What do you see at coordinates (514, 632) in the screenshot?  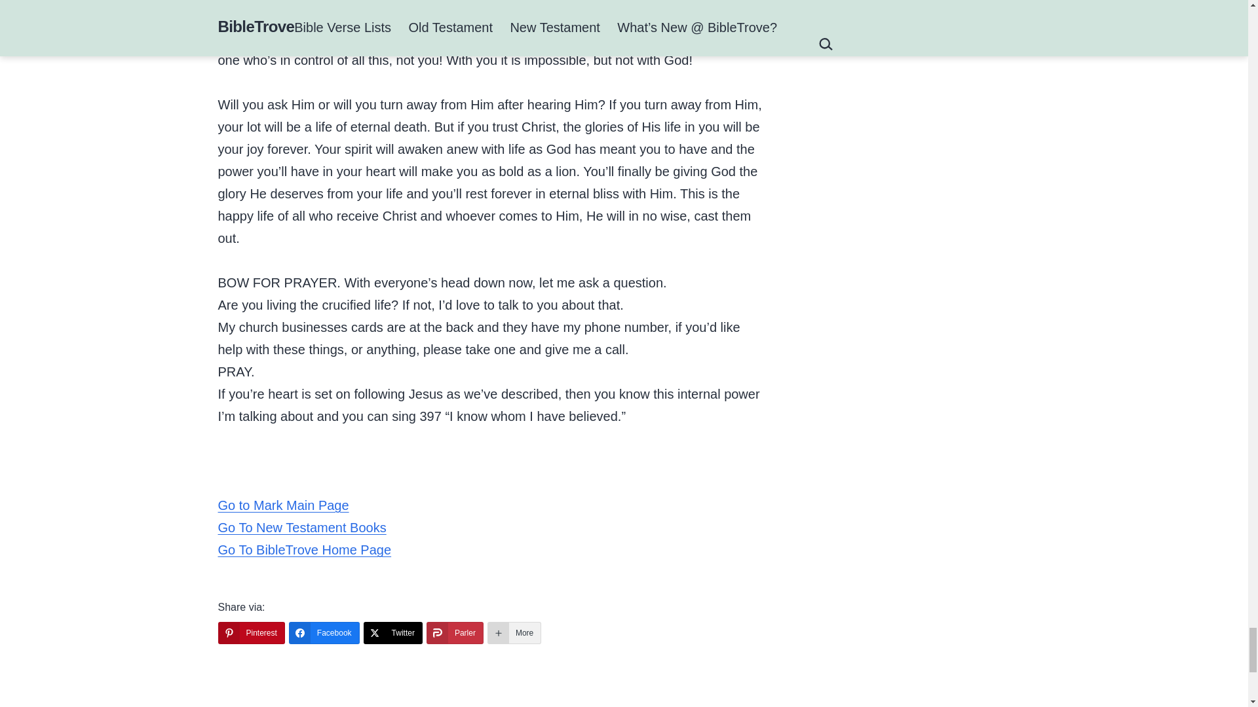 I see `More` at bounding box center [514, 632].